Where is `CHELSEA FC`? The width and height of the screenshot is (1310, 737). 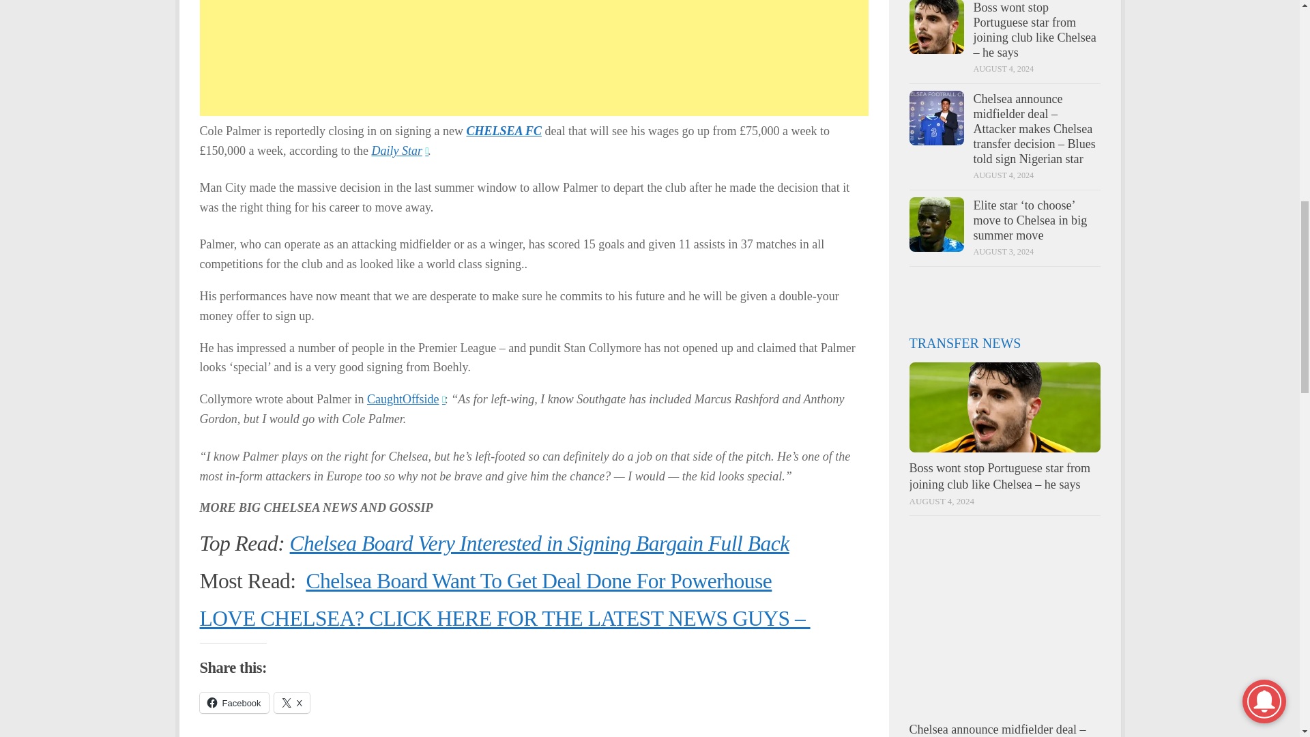 CHELSEA FC is located at coordinates (504, 131).